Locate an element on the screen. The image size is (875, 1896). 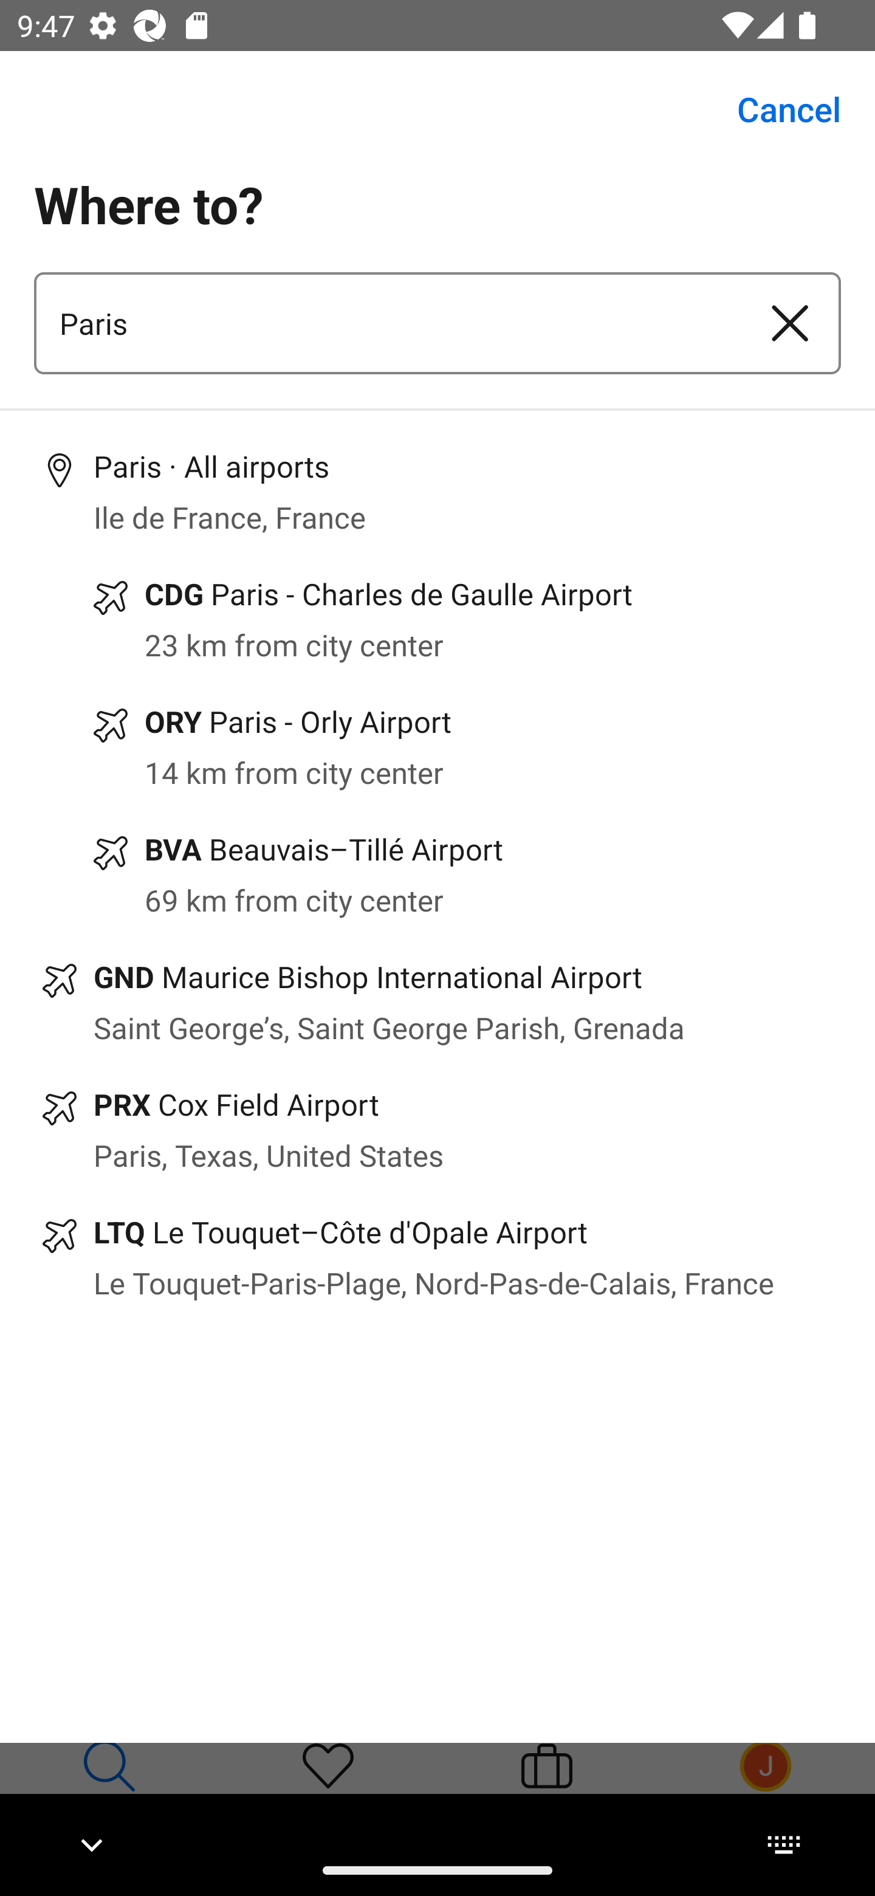
Cancel is located at coordinates (775, 109).